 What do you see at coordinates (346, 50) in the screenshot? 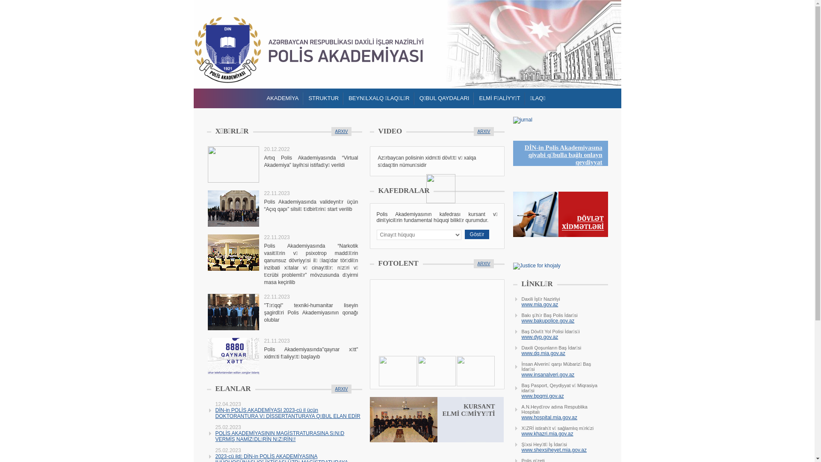
I see `Polis Akademiyasi` at bounding box center [346, 50].